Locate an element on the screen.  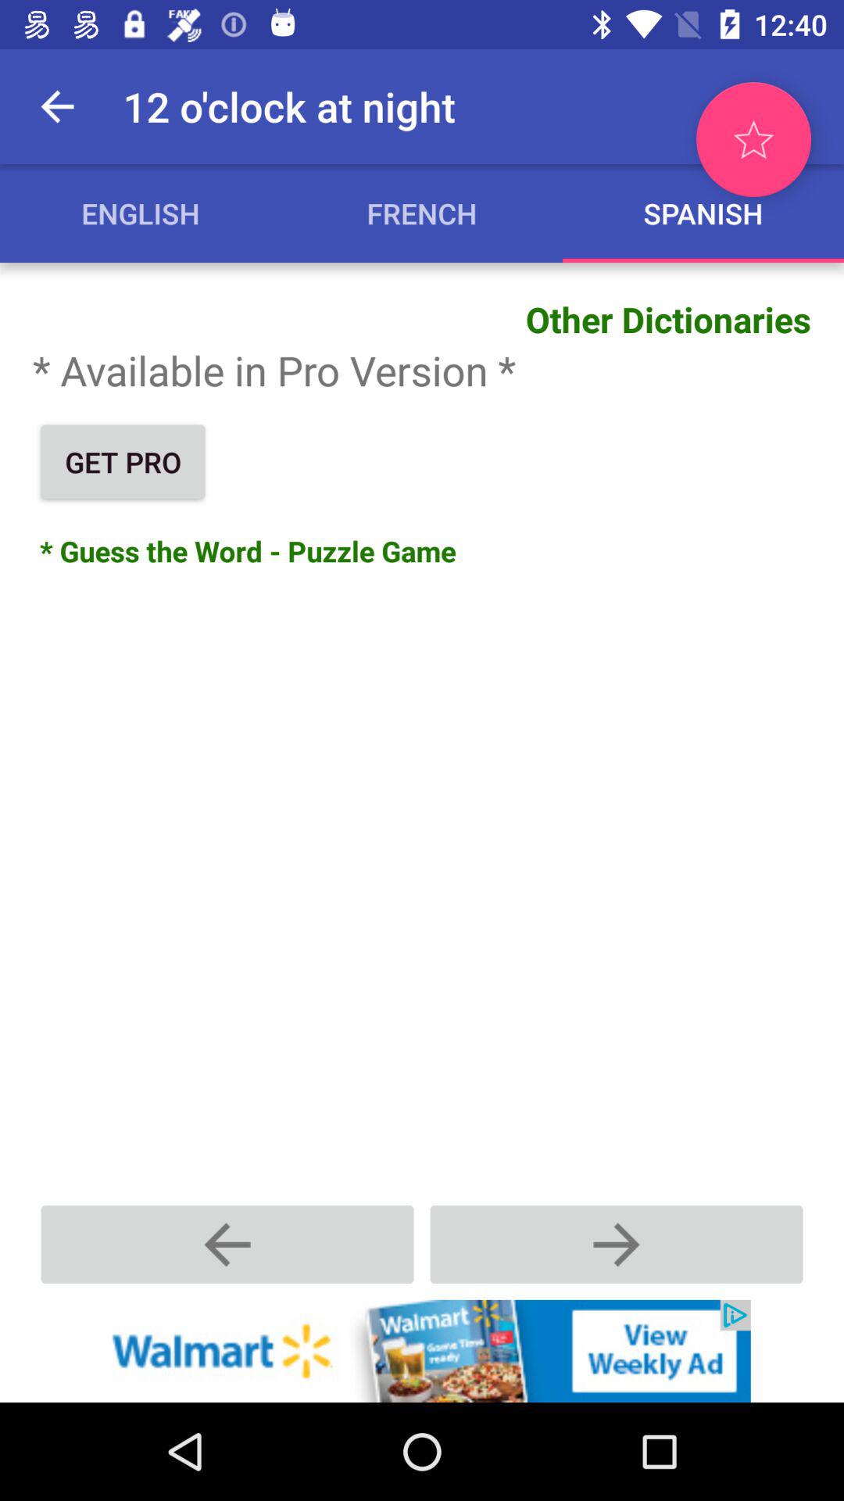
favourite is located at coordinates (753, 139).